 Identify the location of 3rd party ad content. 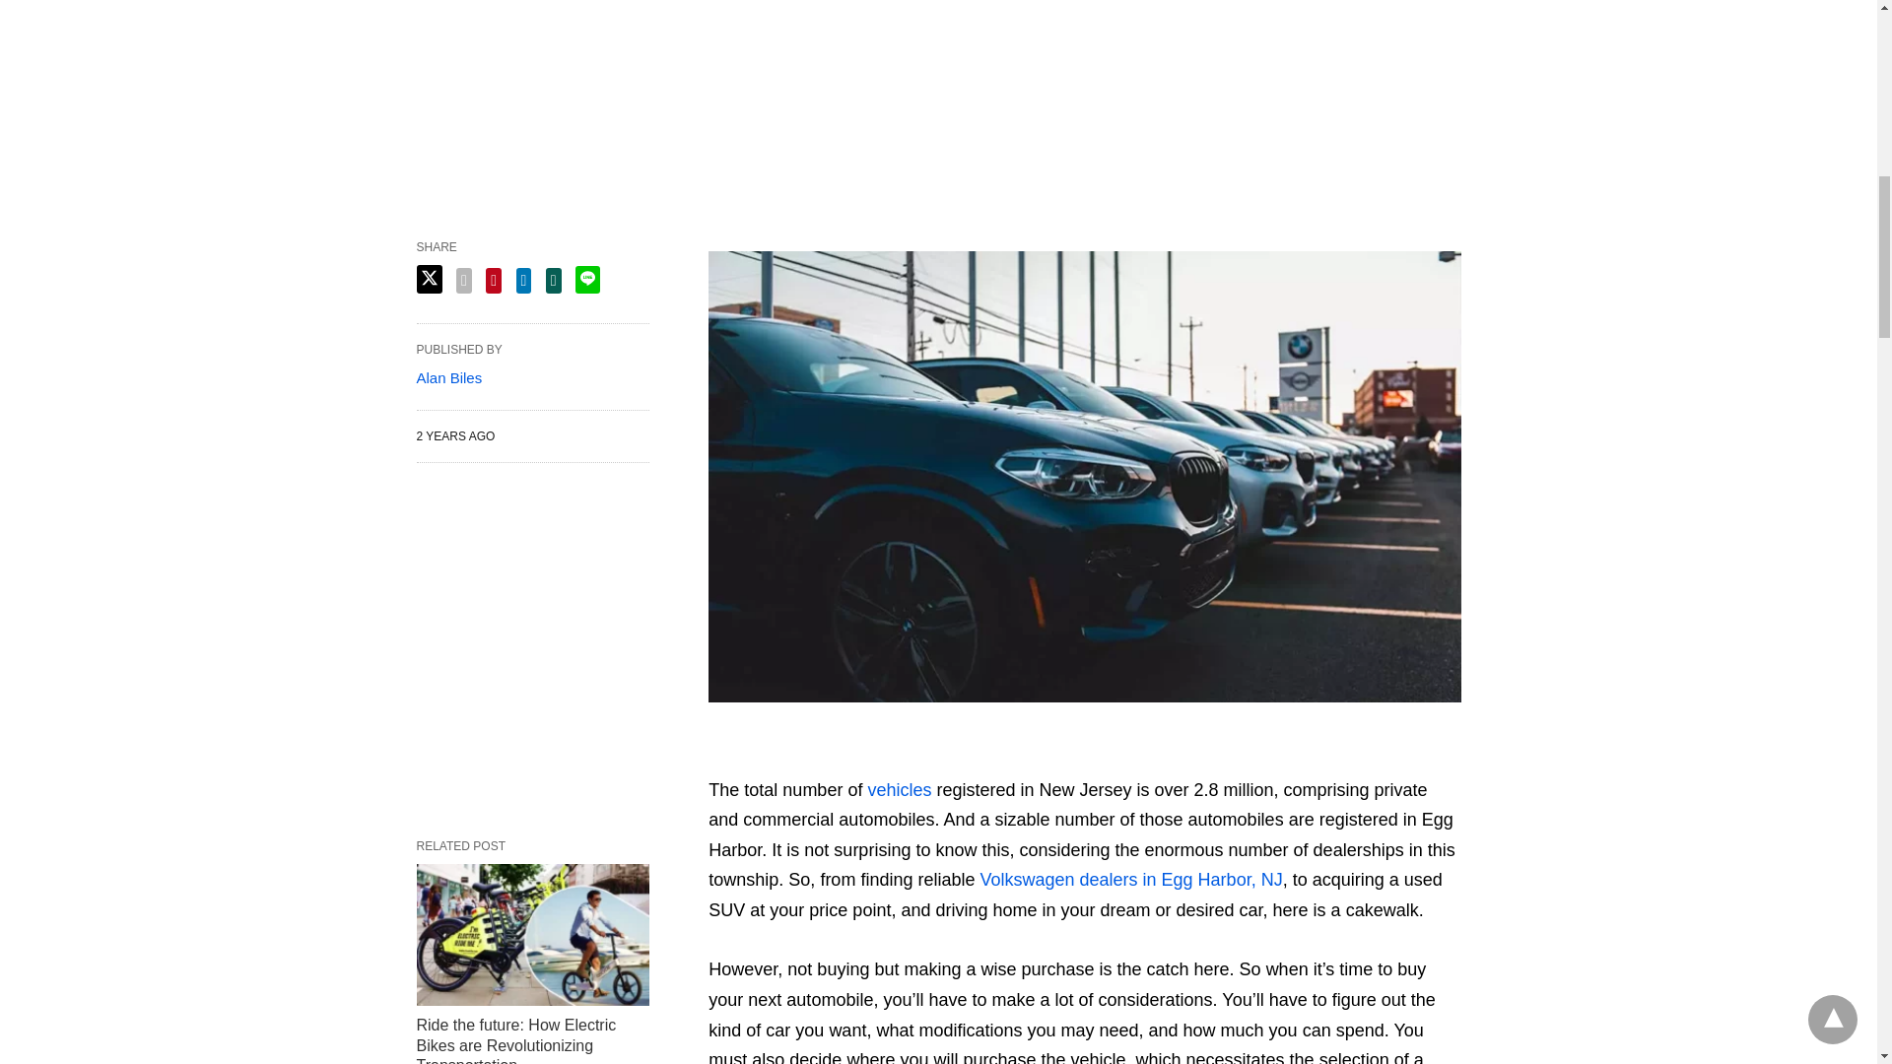
(532, 650).